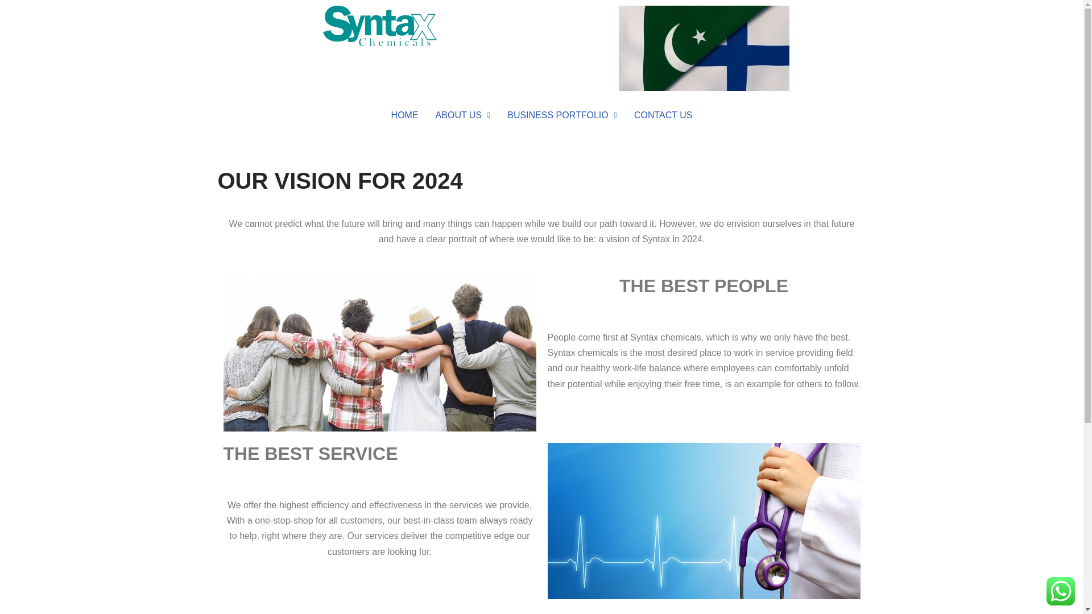 The width and height of the screenshot is (1092, 614). I want to click on ABOUT US, so click(463, 115).